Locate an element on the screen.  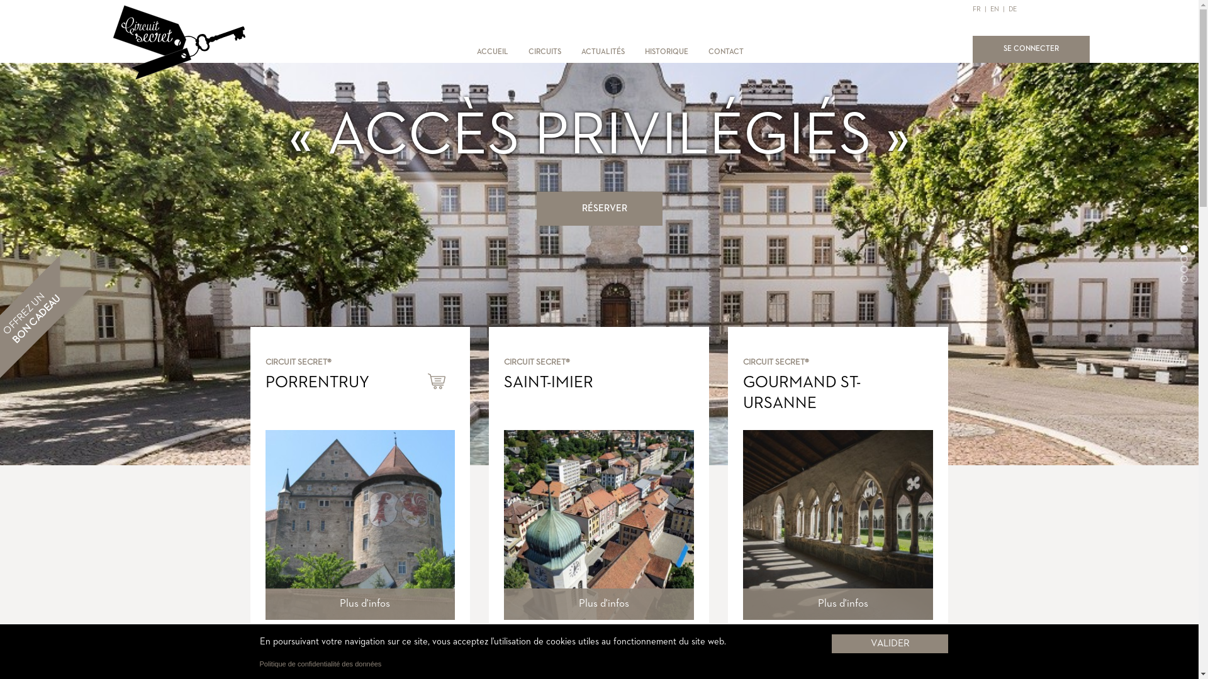
SE CONNECTER
(current) is located at coordinates (1031, 49).